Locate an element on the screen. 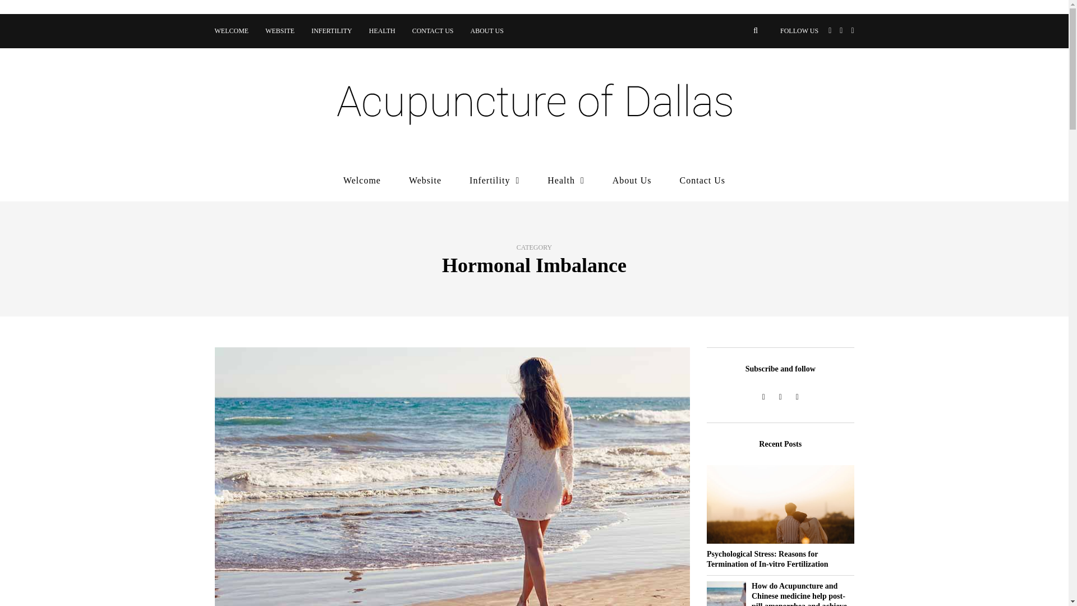 The width and height of the screenshot is (1077, 606). ABOUT US is located at coordinates (487, 31).